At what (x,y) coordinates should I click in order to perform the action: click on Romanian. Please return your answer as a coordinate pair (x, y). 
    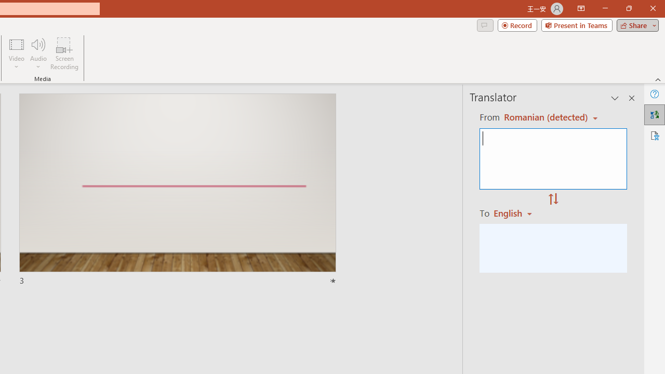
    Looking at the image, I should click on (516, 213).